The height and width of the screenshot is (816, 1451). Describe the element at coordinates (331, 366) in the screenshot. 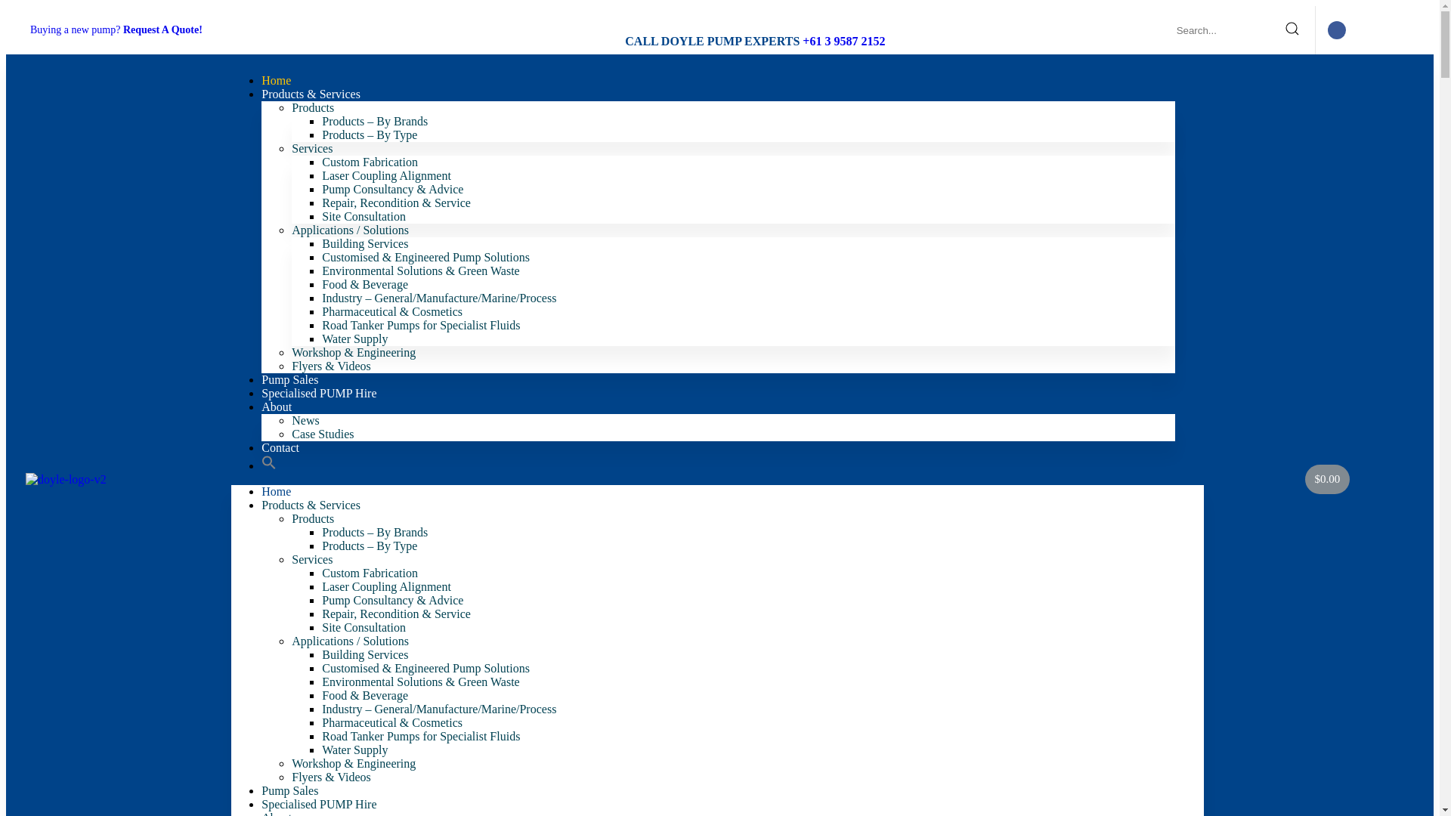

I see `Flyers & Videos` at that location.